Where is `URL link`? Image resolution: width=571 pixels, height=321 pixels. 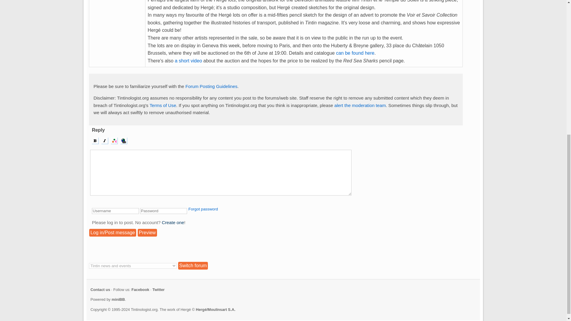 URL link is located at coordinates (124, 141).